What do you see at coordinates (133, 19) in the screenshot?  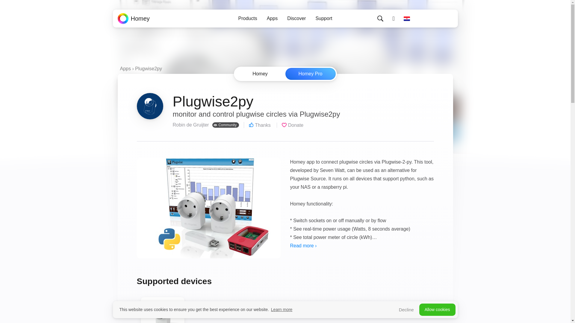 I see `Home` at bounding box center [133, 19].